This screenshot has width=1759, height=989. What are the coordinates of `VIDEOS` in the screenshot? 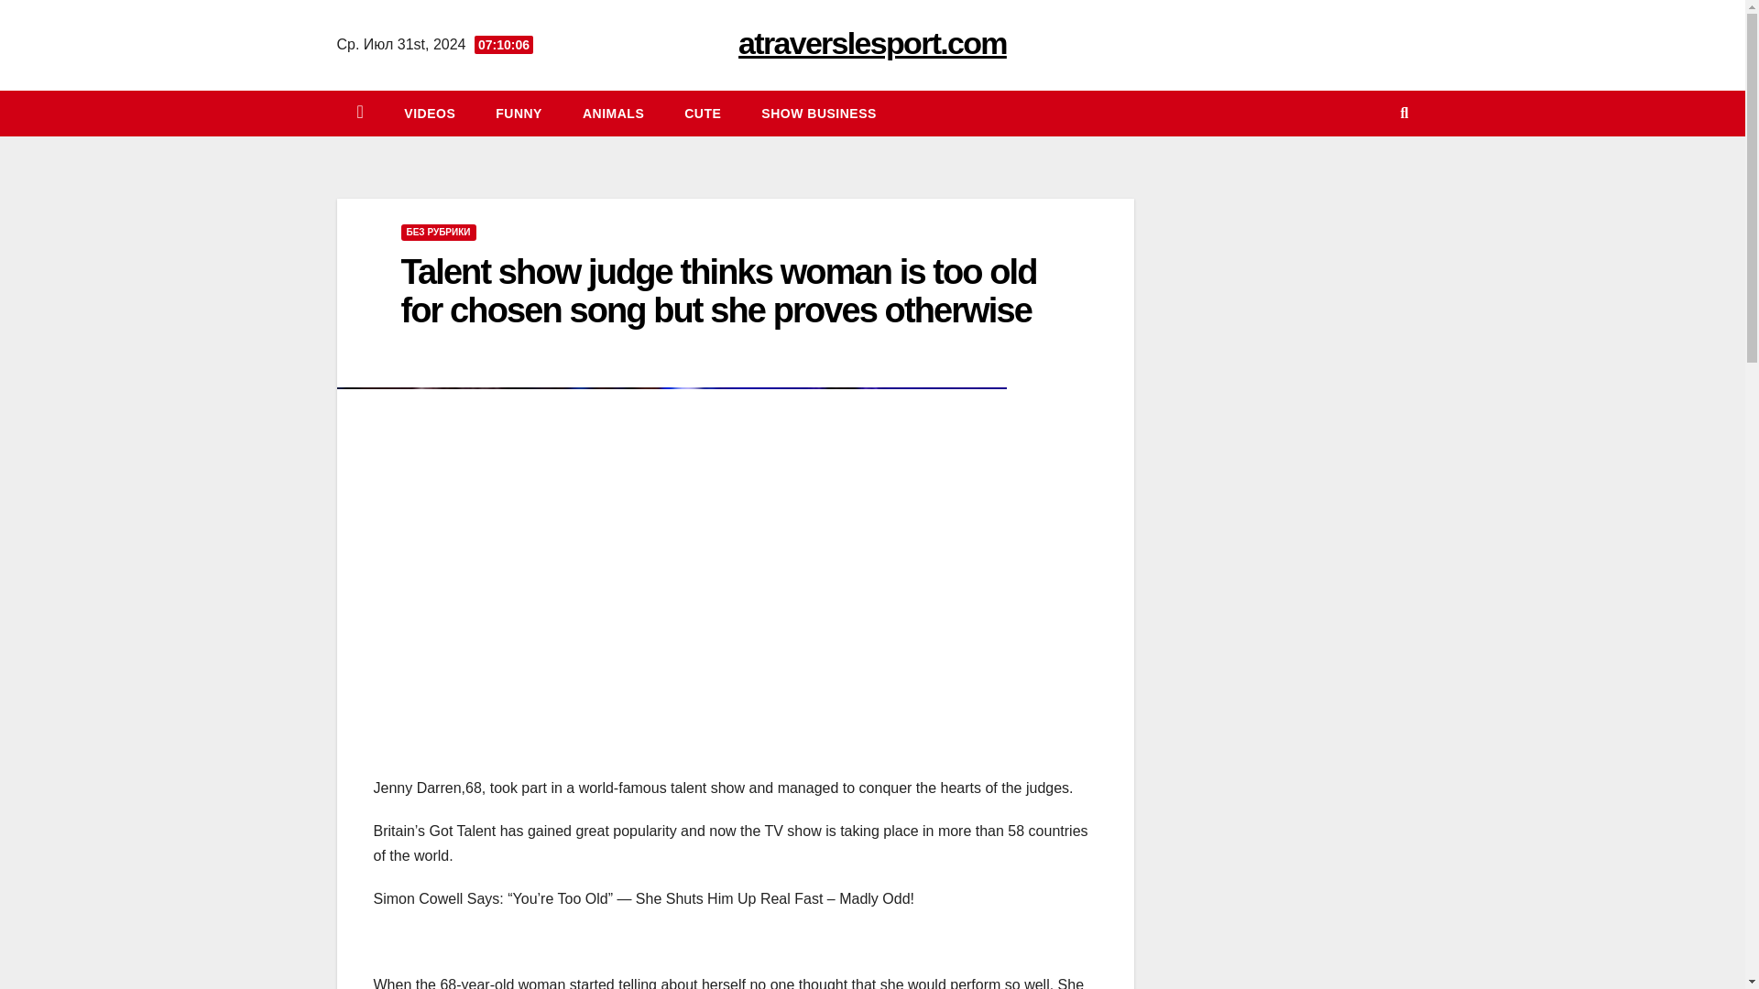 It's located at (429, 114).